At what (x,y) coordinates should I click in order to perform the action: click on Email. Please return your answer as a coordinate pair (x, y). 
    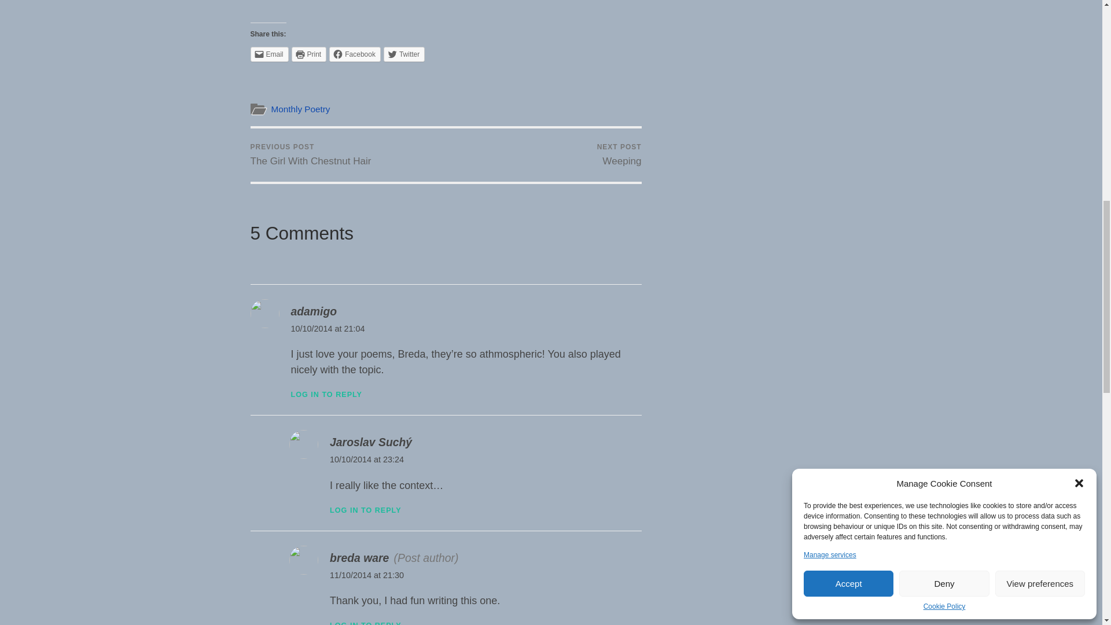
    Looking at the image, I should click on (268, 54).